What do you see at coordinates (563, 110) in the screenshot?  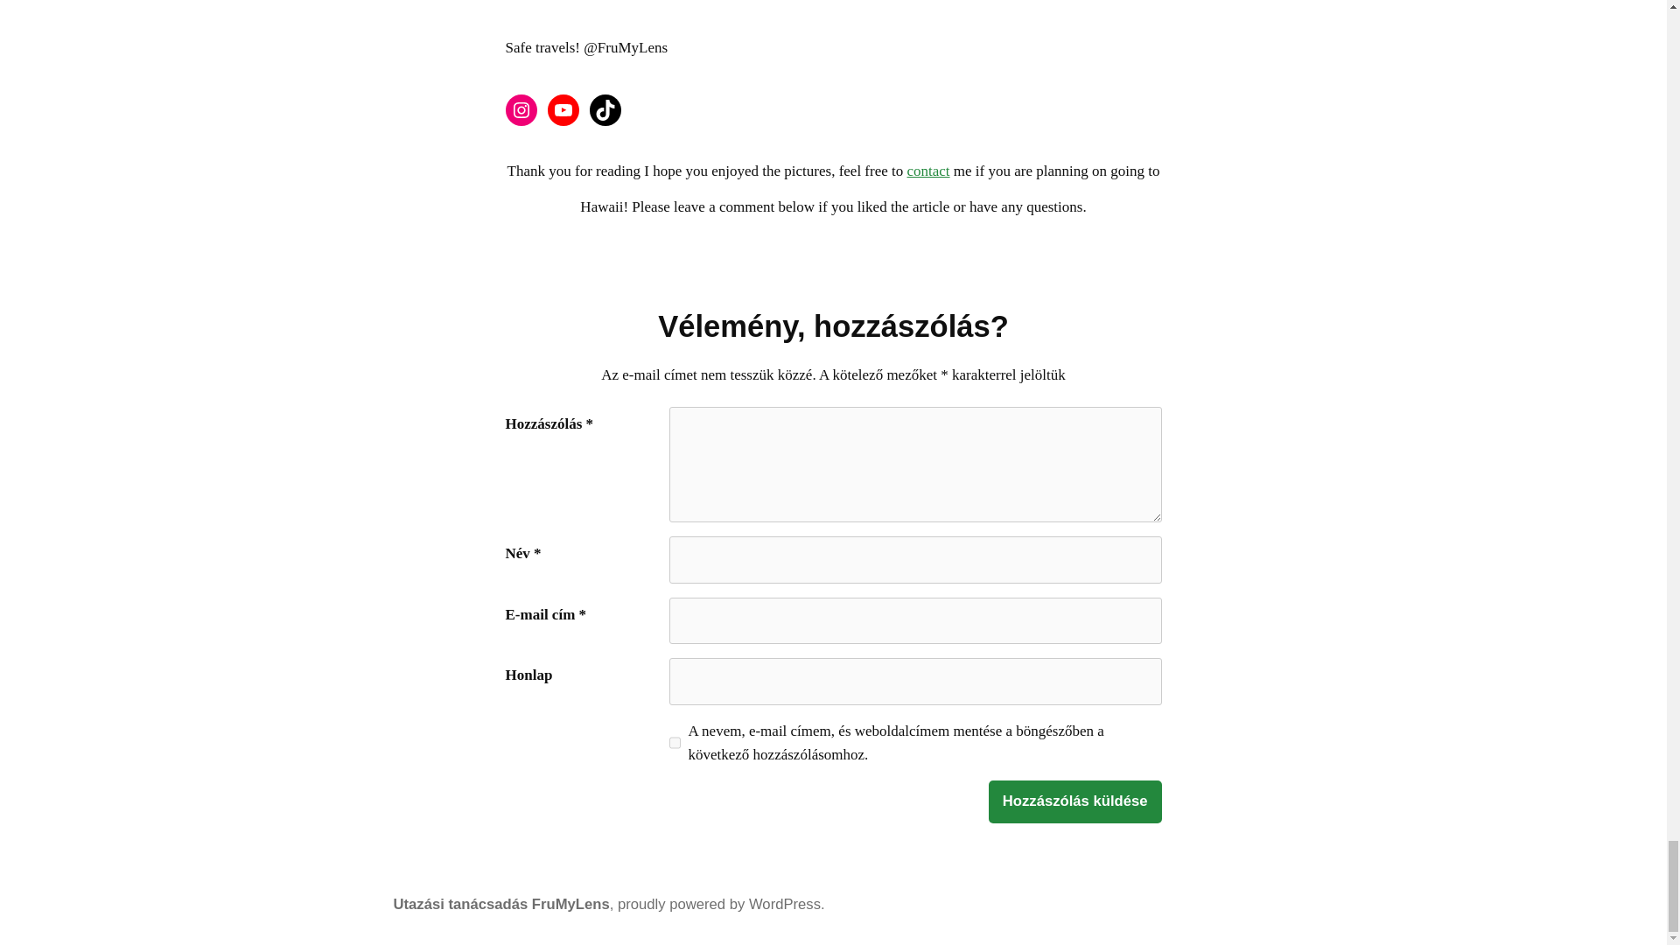 I see `YouTube` at bounding box center [563, 110].